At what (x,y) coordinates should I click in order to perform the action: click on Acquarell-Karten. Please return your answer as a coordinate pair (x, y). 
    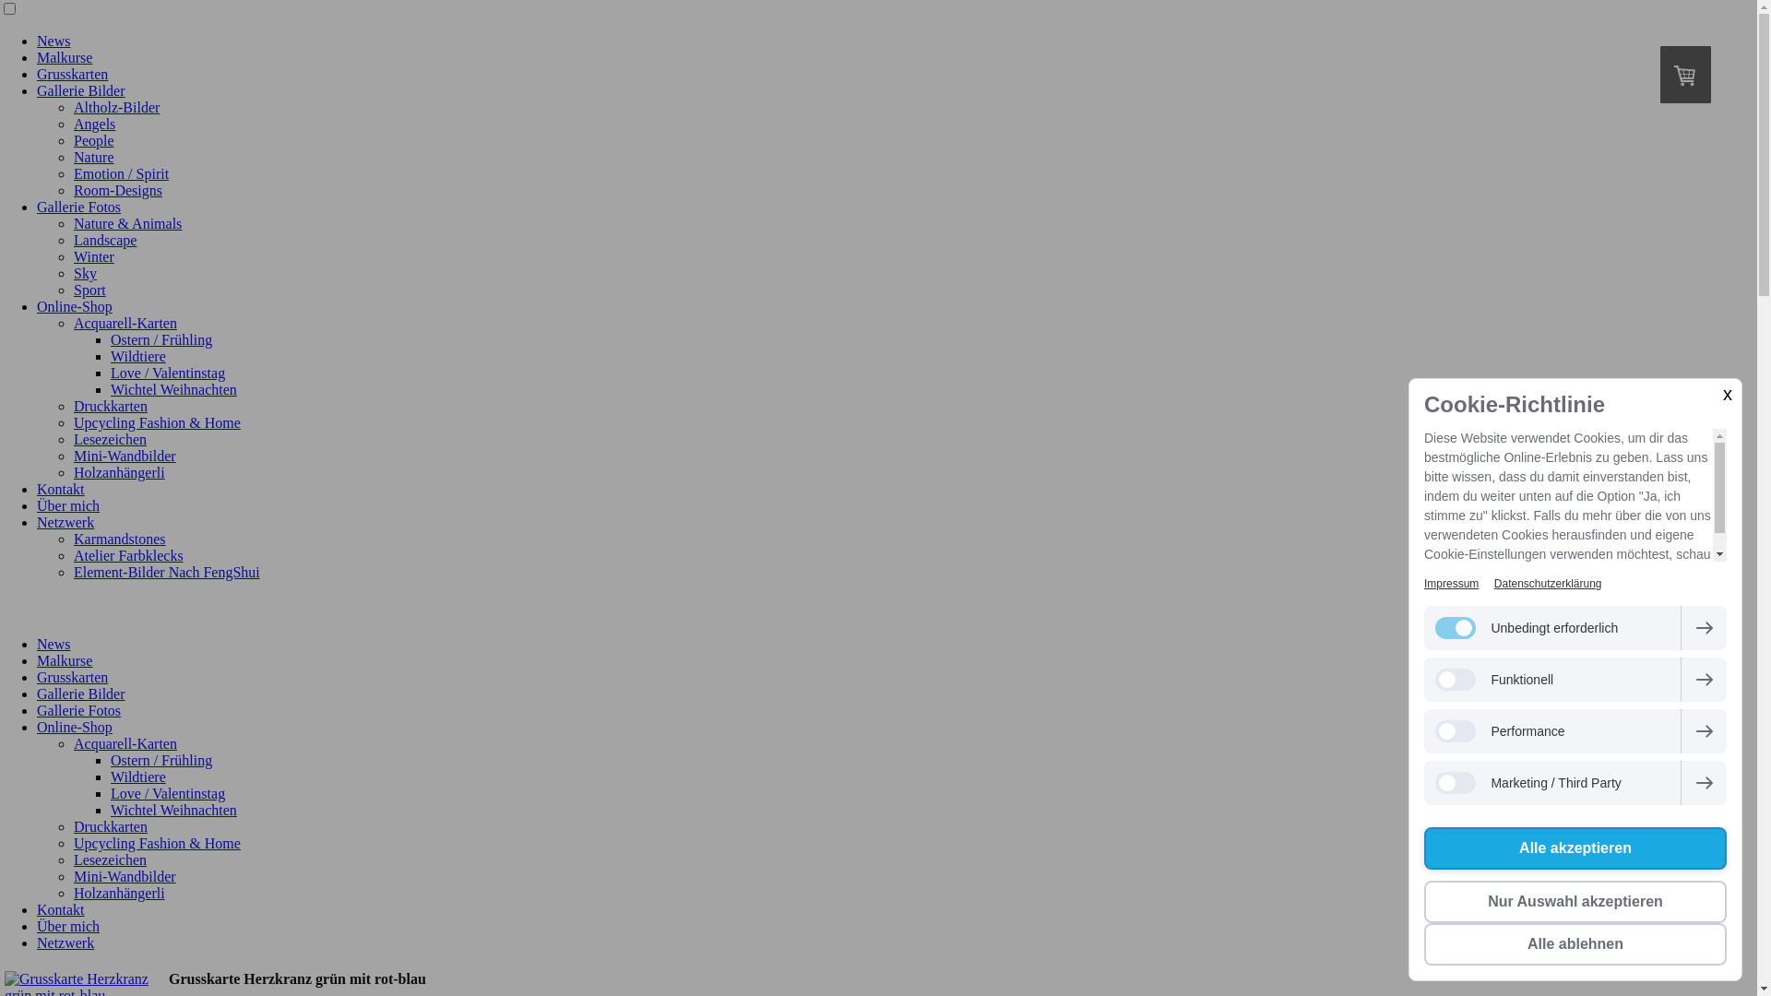
    Looking at the image, I should click on (125, 323).